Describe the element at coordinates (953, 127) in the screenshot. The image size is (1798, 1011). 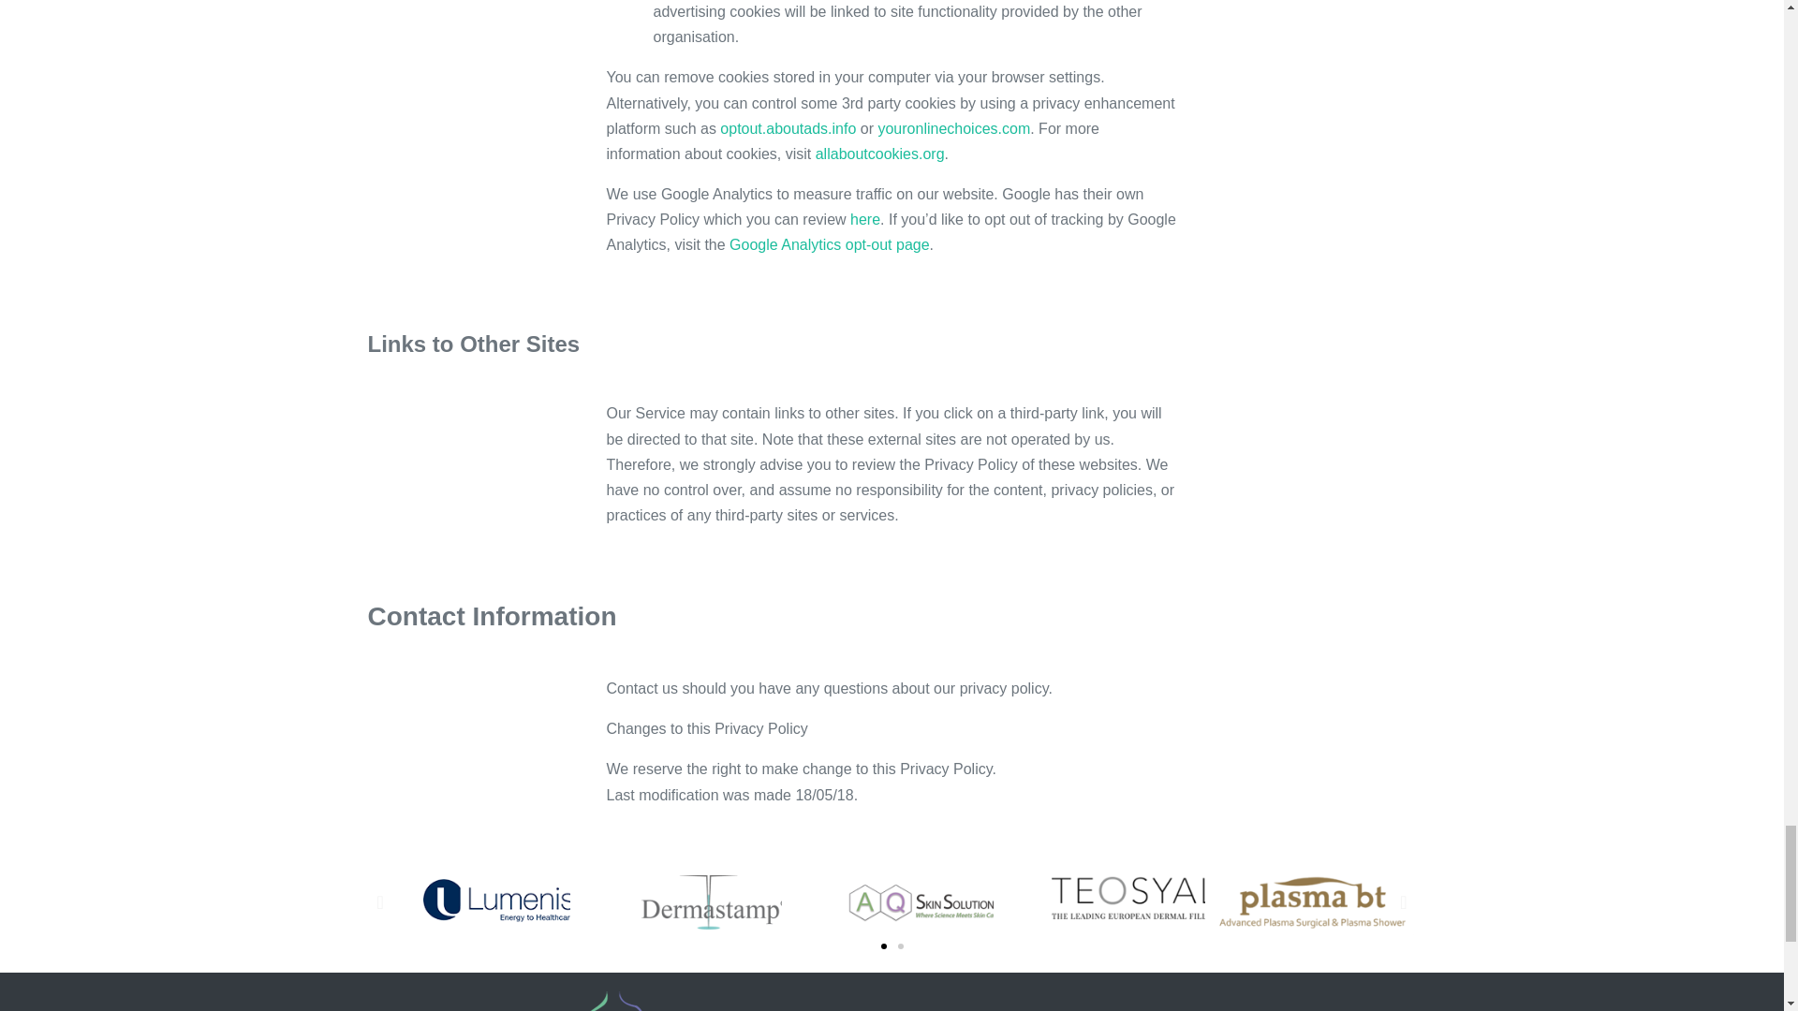
I see `youronlinechoices.com` at that location.